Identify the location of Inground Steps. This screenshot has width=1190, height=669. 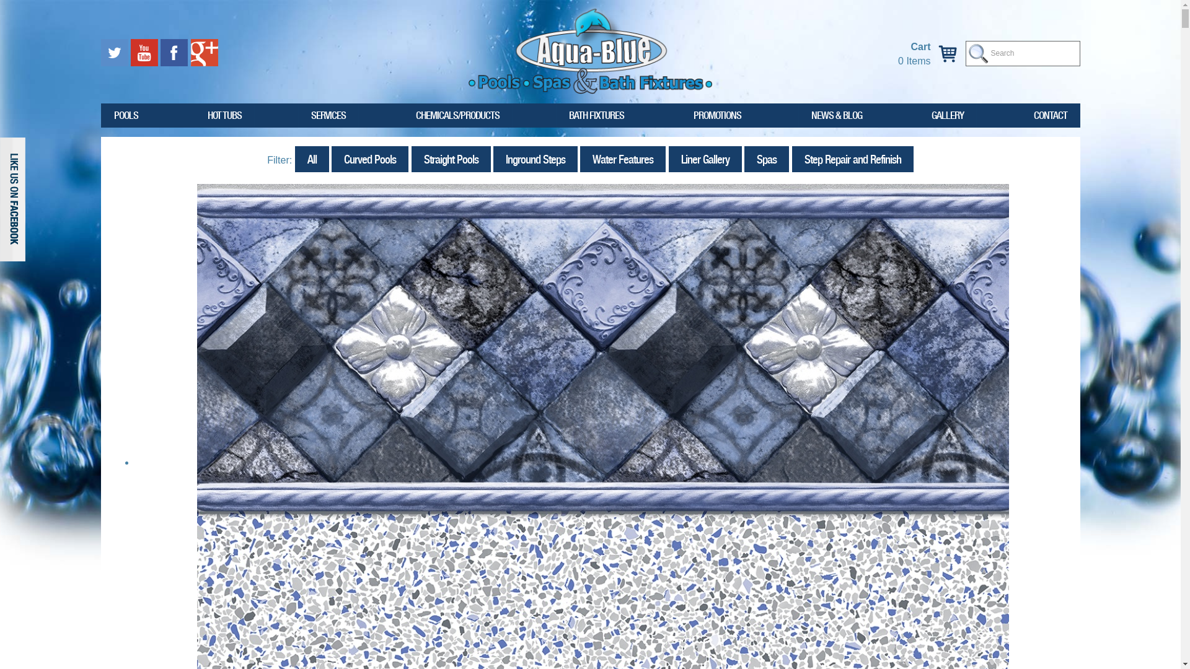
(535, 160).